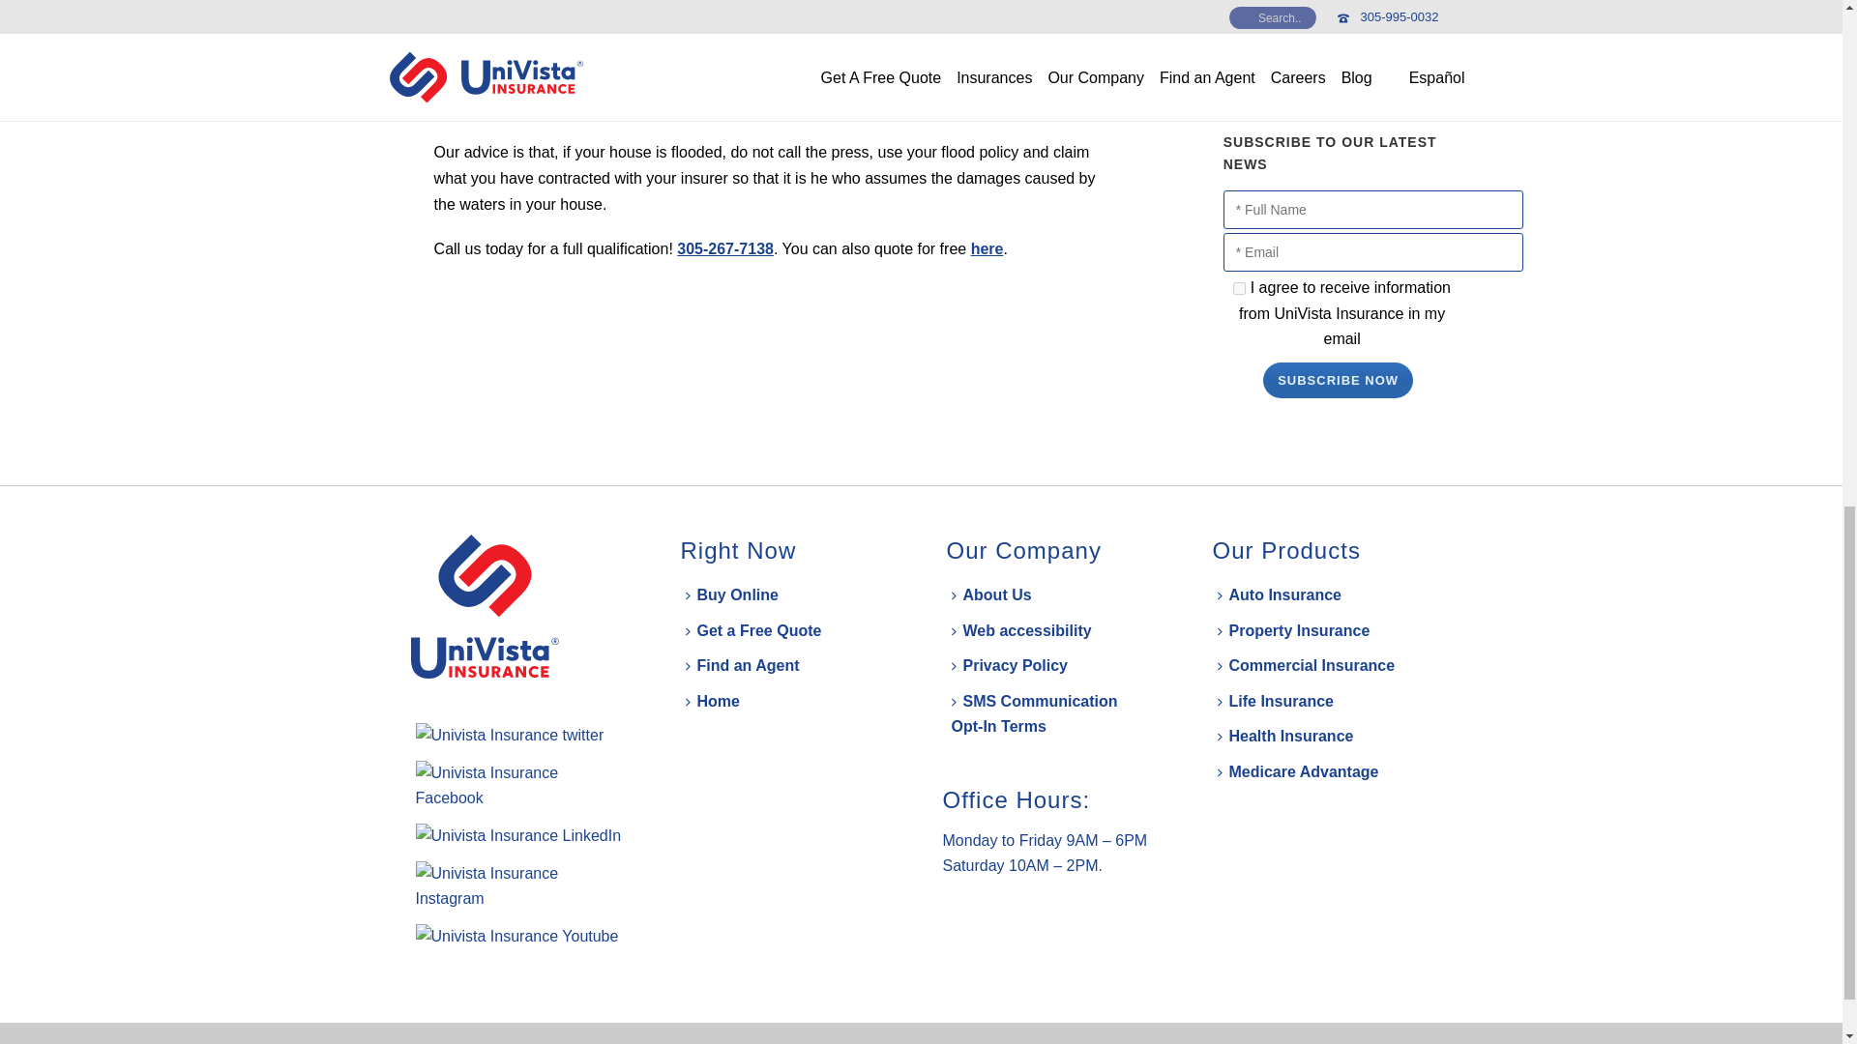  Describe the element at coordinates (1338, 379) in the screenshot. I see `Subscribe Now` at that location.